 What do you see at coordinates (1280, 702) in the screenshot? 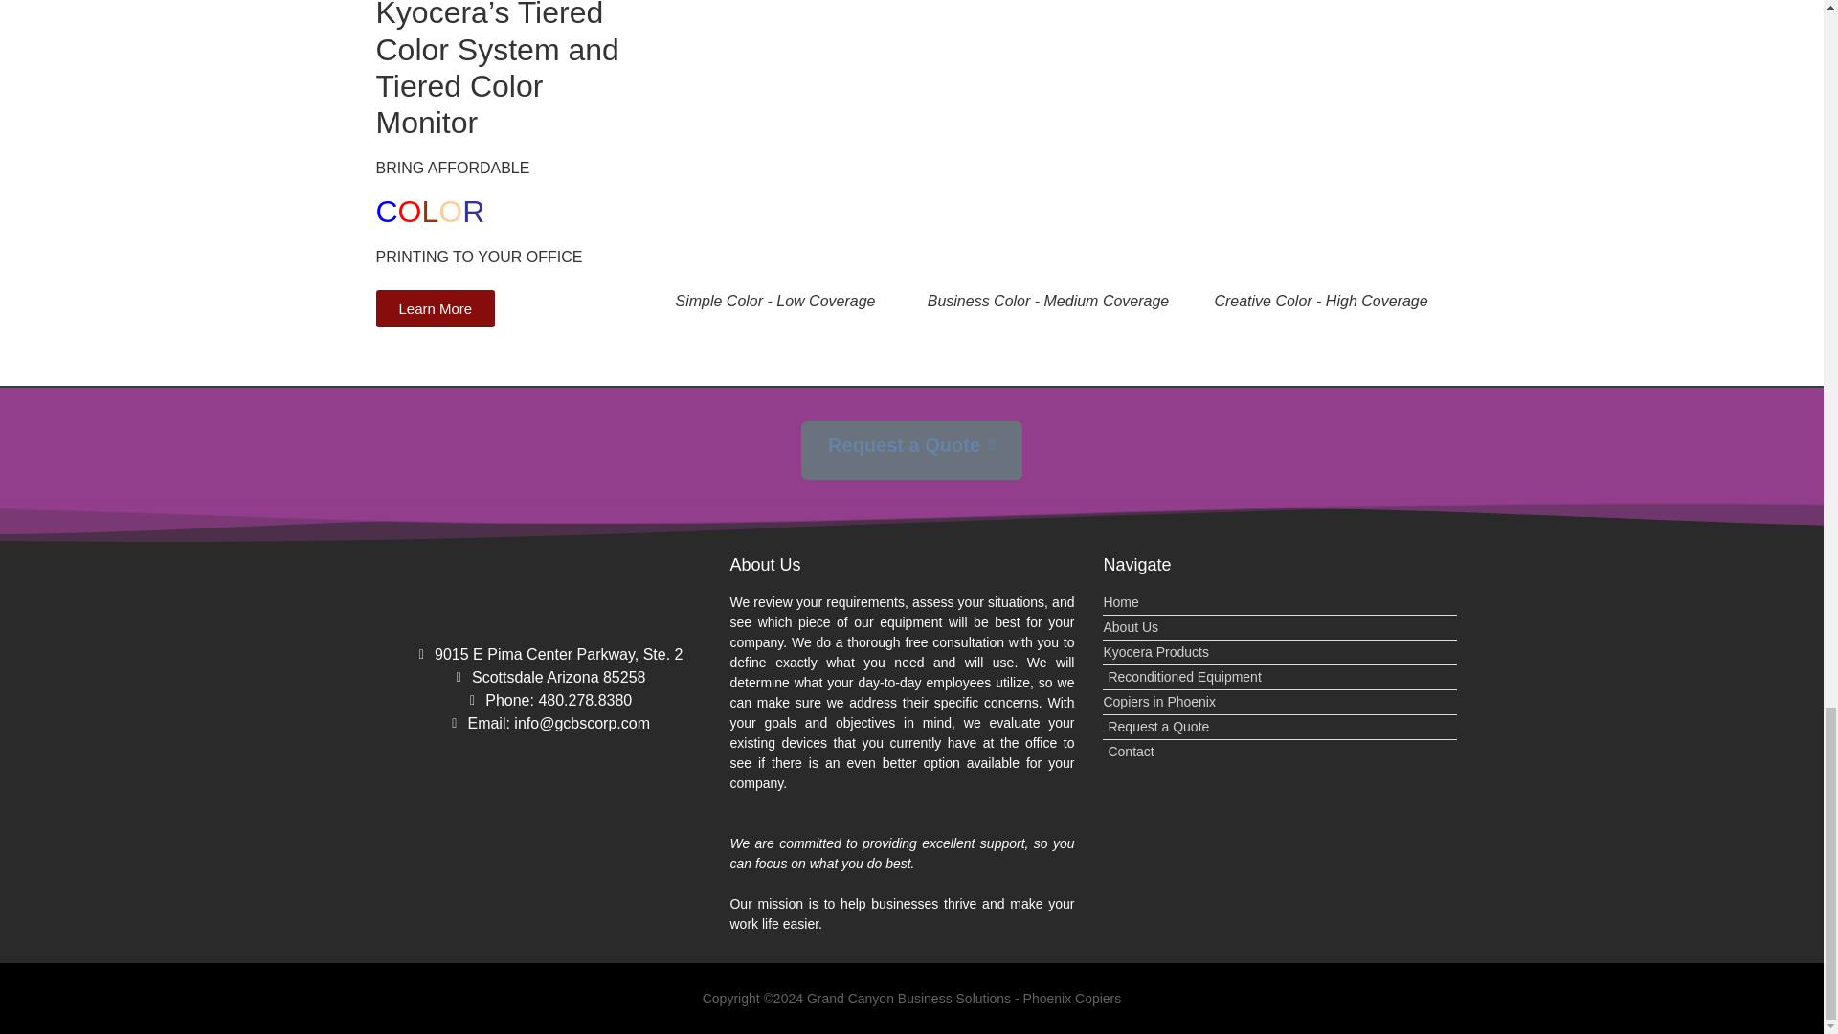
I see `Copiers in Phoenix` at bounding box center [1280, 702].